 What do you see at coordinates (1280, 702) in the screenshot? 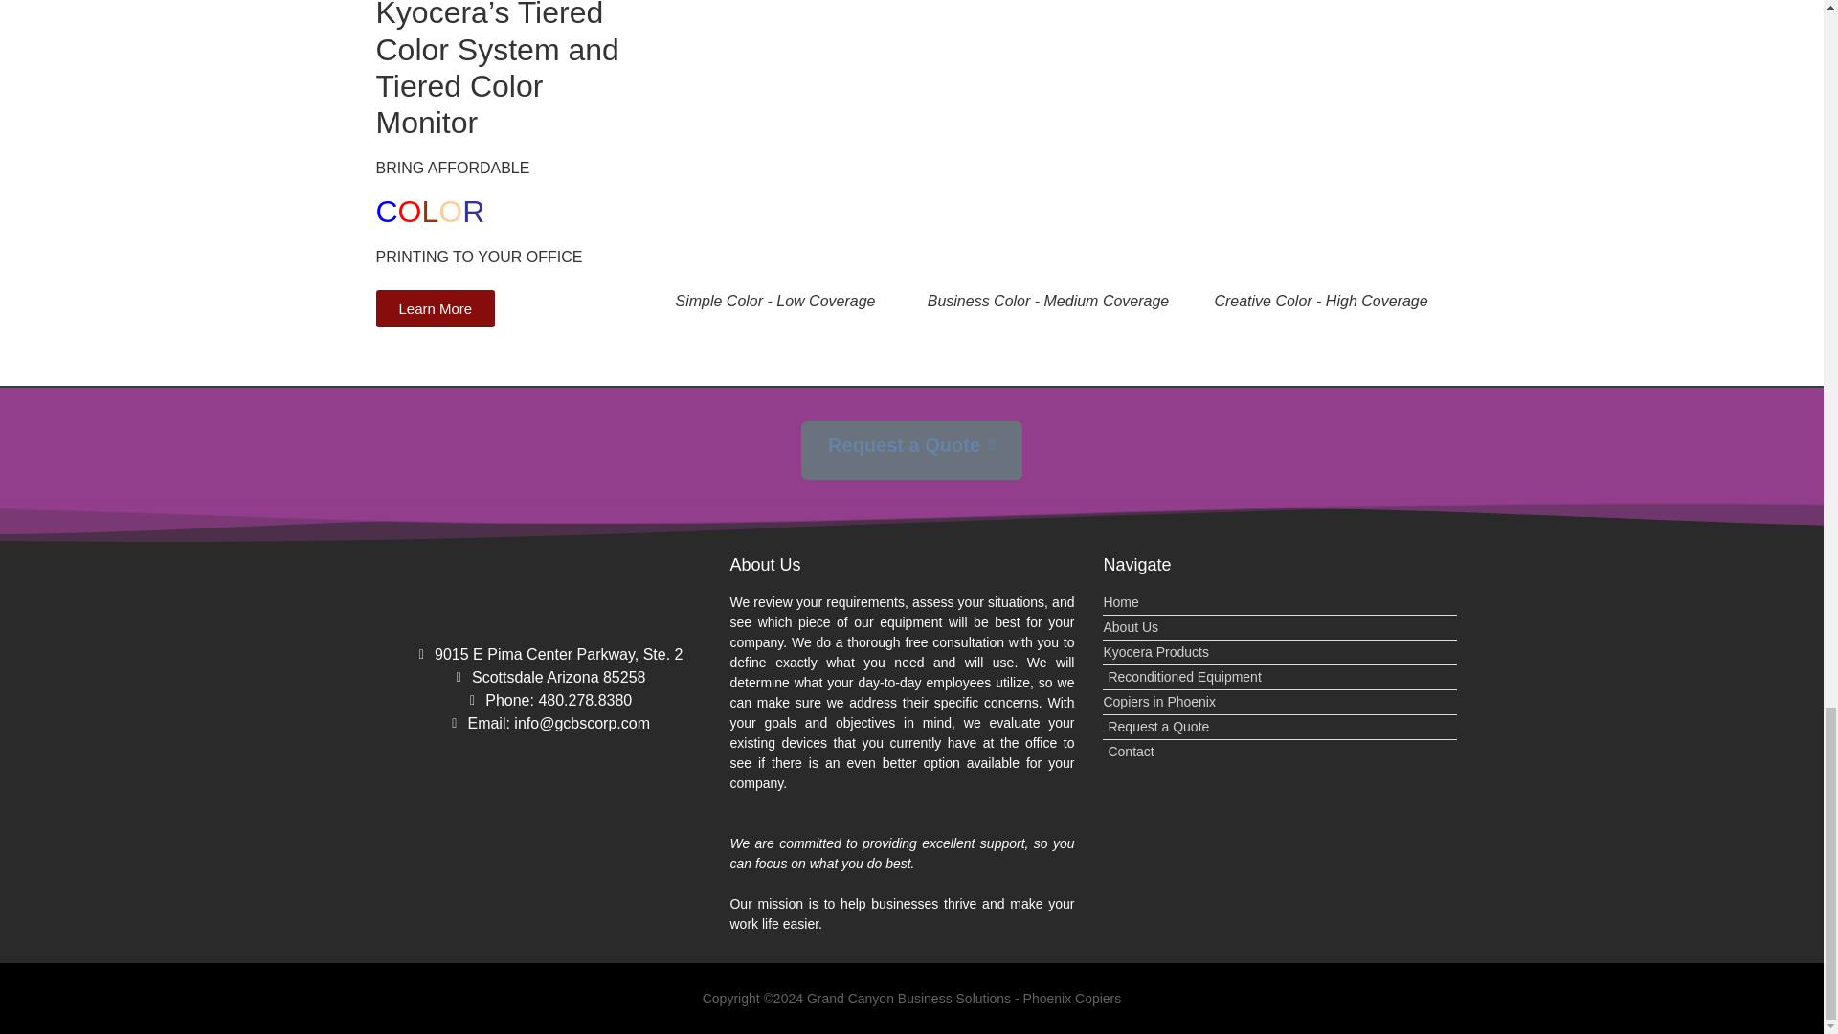
I see `Copiers in Phoenix` at bounding box center [1280, 702].